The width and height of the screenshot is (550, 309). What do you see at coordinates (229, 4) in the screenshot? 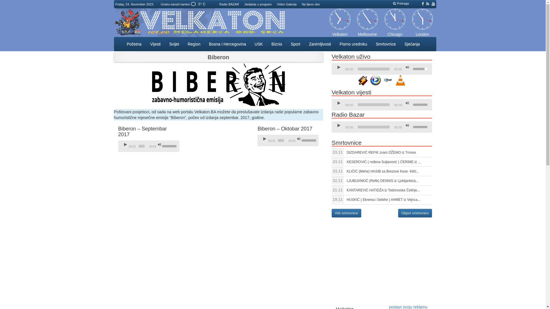
I see `Radio BAZAR` at bounding box center [229, 4].